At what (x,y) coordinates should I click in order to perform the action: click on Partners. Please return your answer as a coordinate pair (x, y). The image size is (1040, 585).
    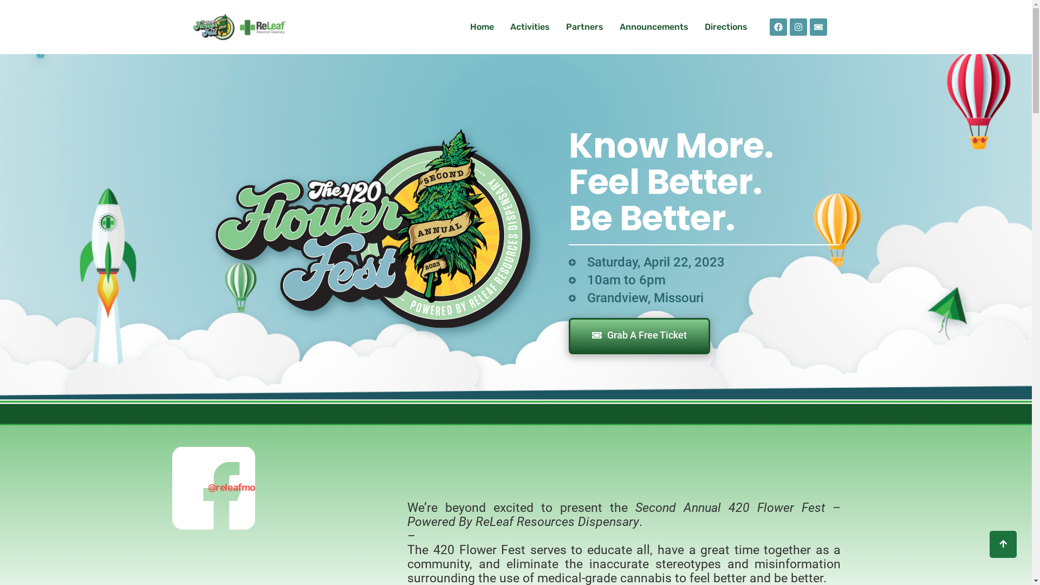
    Looking at the image, I should click on (585, 27).